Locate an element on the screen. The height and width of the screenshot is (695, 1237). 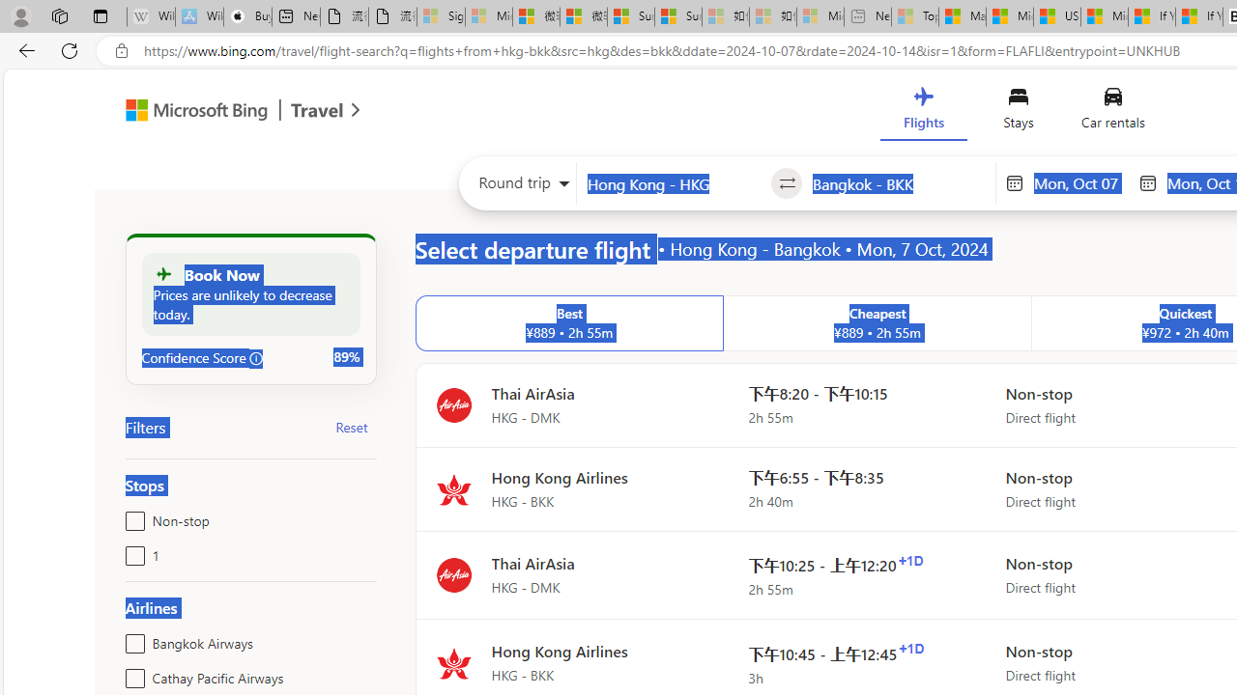
US Heat Deaths Soared To Record High Last Year is located at coordinates (1057, 17).